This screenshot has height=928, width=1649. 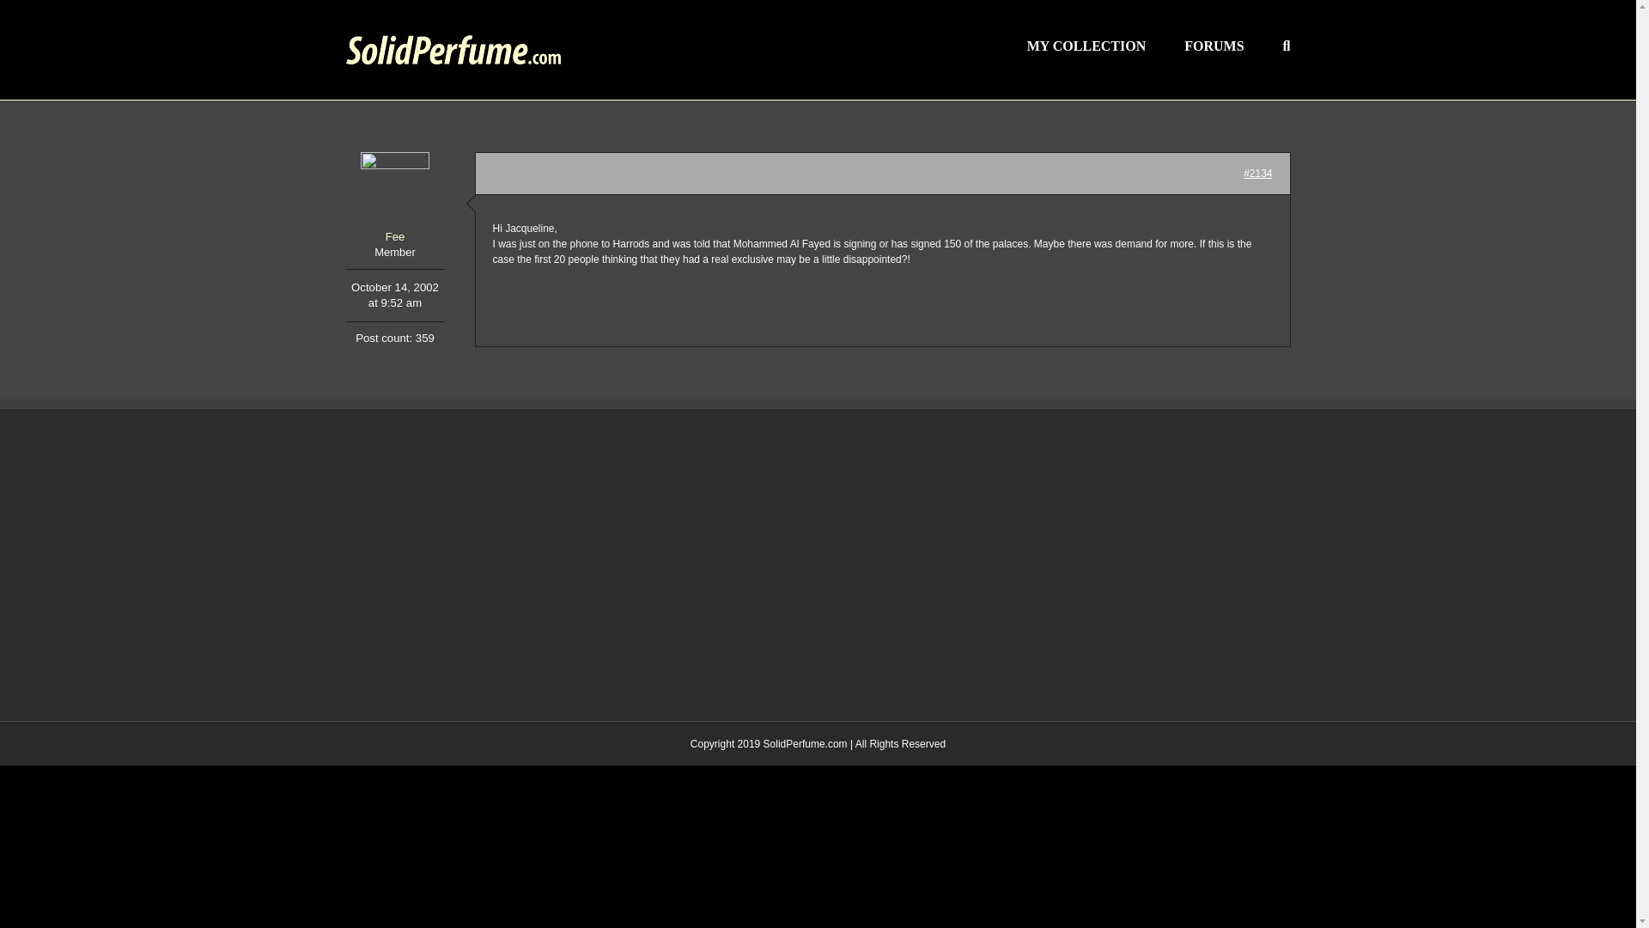 What do you see at coordinates (1061, 566) in the screenshot?
I see `Advertisement` at bounding box center [1061, 566].